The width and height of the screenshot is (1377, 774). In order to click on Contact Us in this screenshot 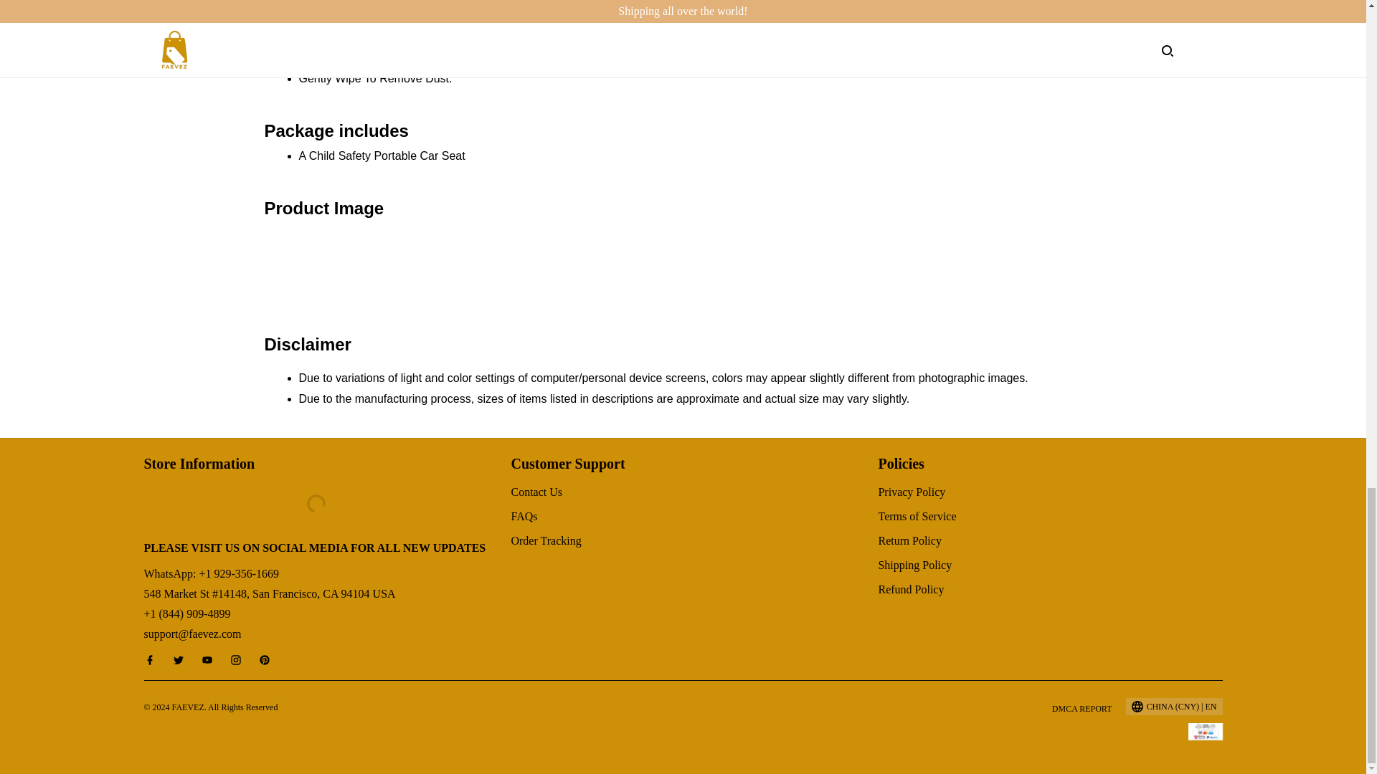, I will do `click(536, 492)`.